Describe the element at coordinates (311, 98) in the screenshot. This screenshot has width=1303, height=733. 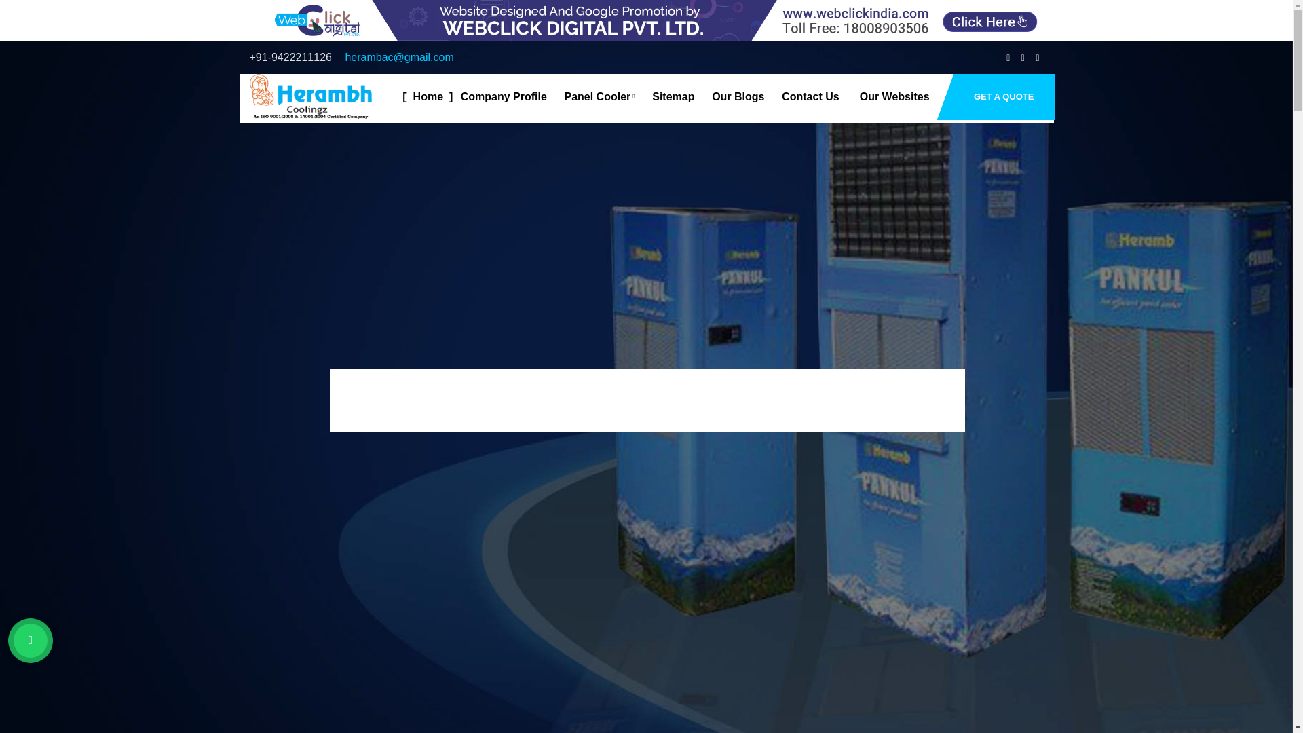
I see `Panel Cooler` at that location.